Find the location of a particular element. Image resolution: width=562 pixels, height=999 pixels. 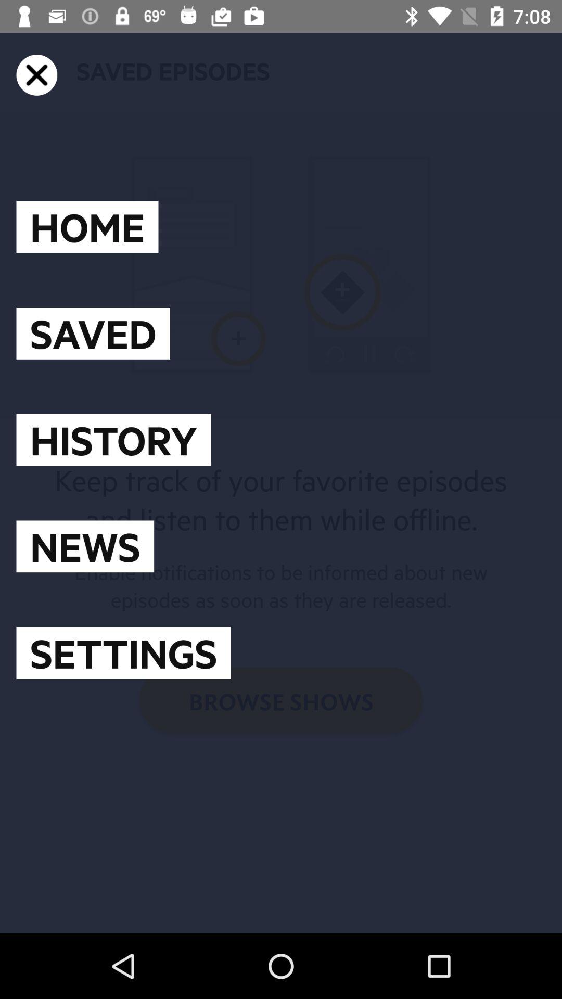

swipe until home is located at coordinates (87, 227).